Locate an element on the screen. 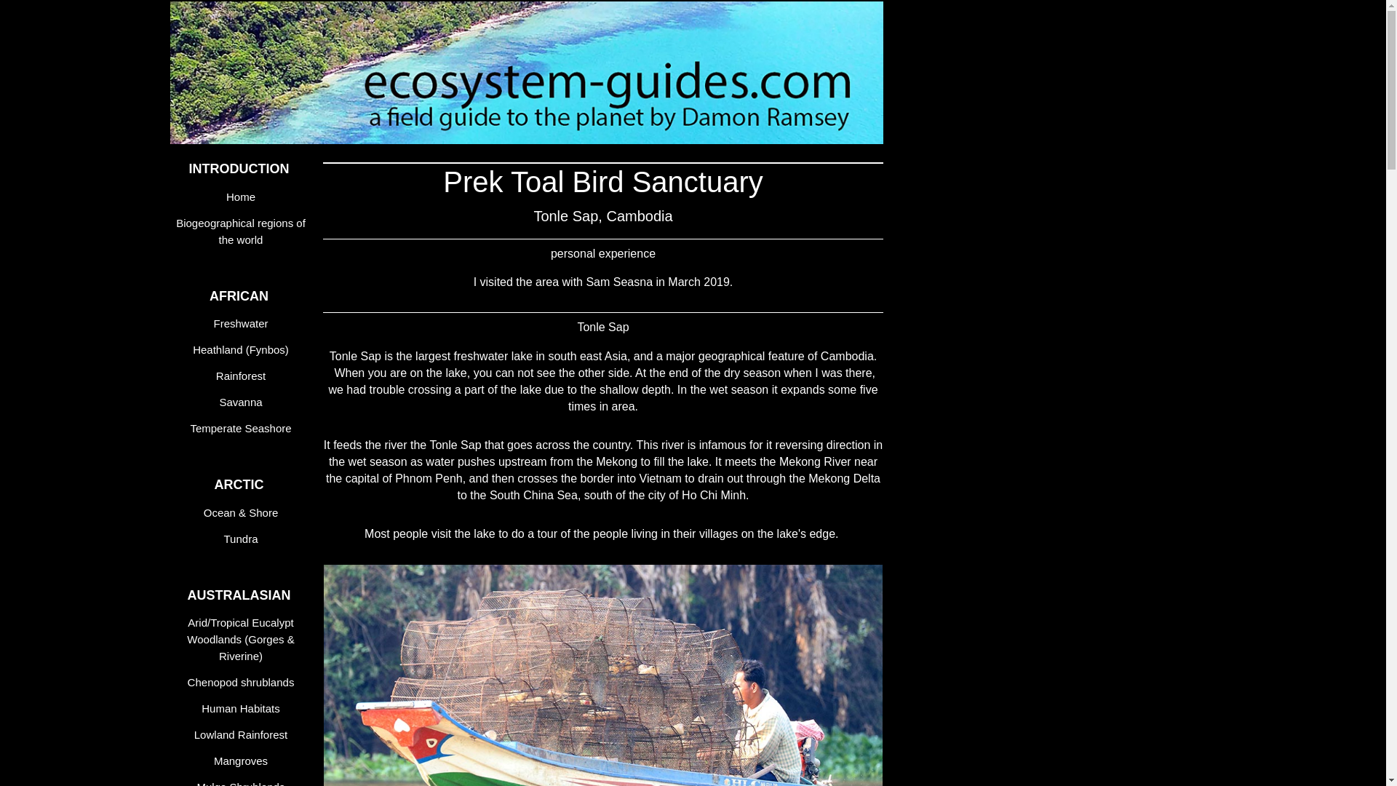 This screenshot has width=1397, height=786. Rainforest is located at coordinates (243, 376).